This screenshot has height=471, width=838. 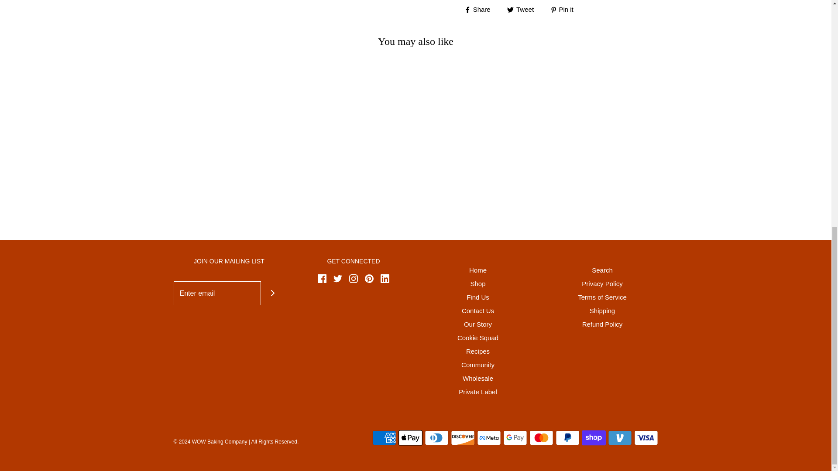 What do you see at coordinates (385, 278) in the screenshot?
I see `LinkedIn icon` at bounding box center [385, 278].